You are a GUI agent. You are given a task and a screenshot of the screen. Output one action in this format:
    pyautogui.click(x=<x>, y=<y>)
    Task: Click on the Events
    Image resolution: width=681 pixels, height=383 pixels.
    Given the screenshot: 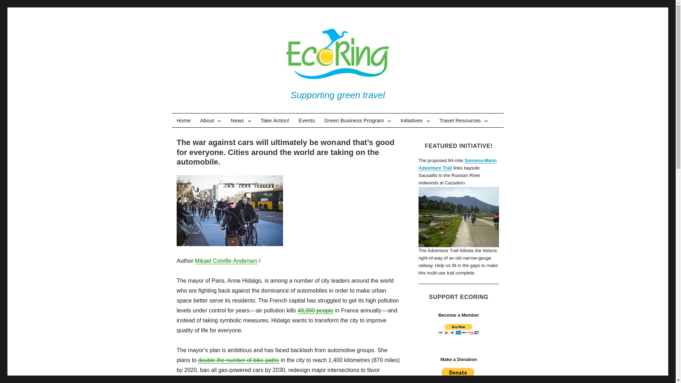 What is the action you would take?
    pyautogui.click(x=306, y=120)
    